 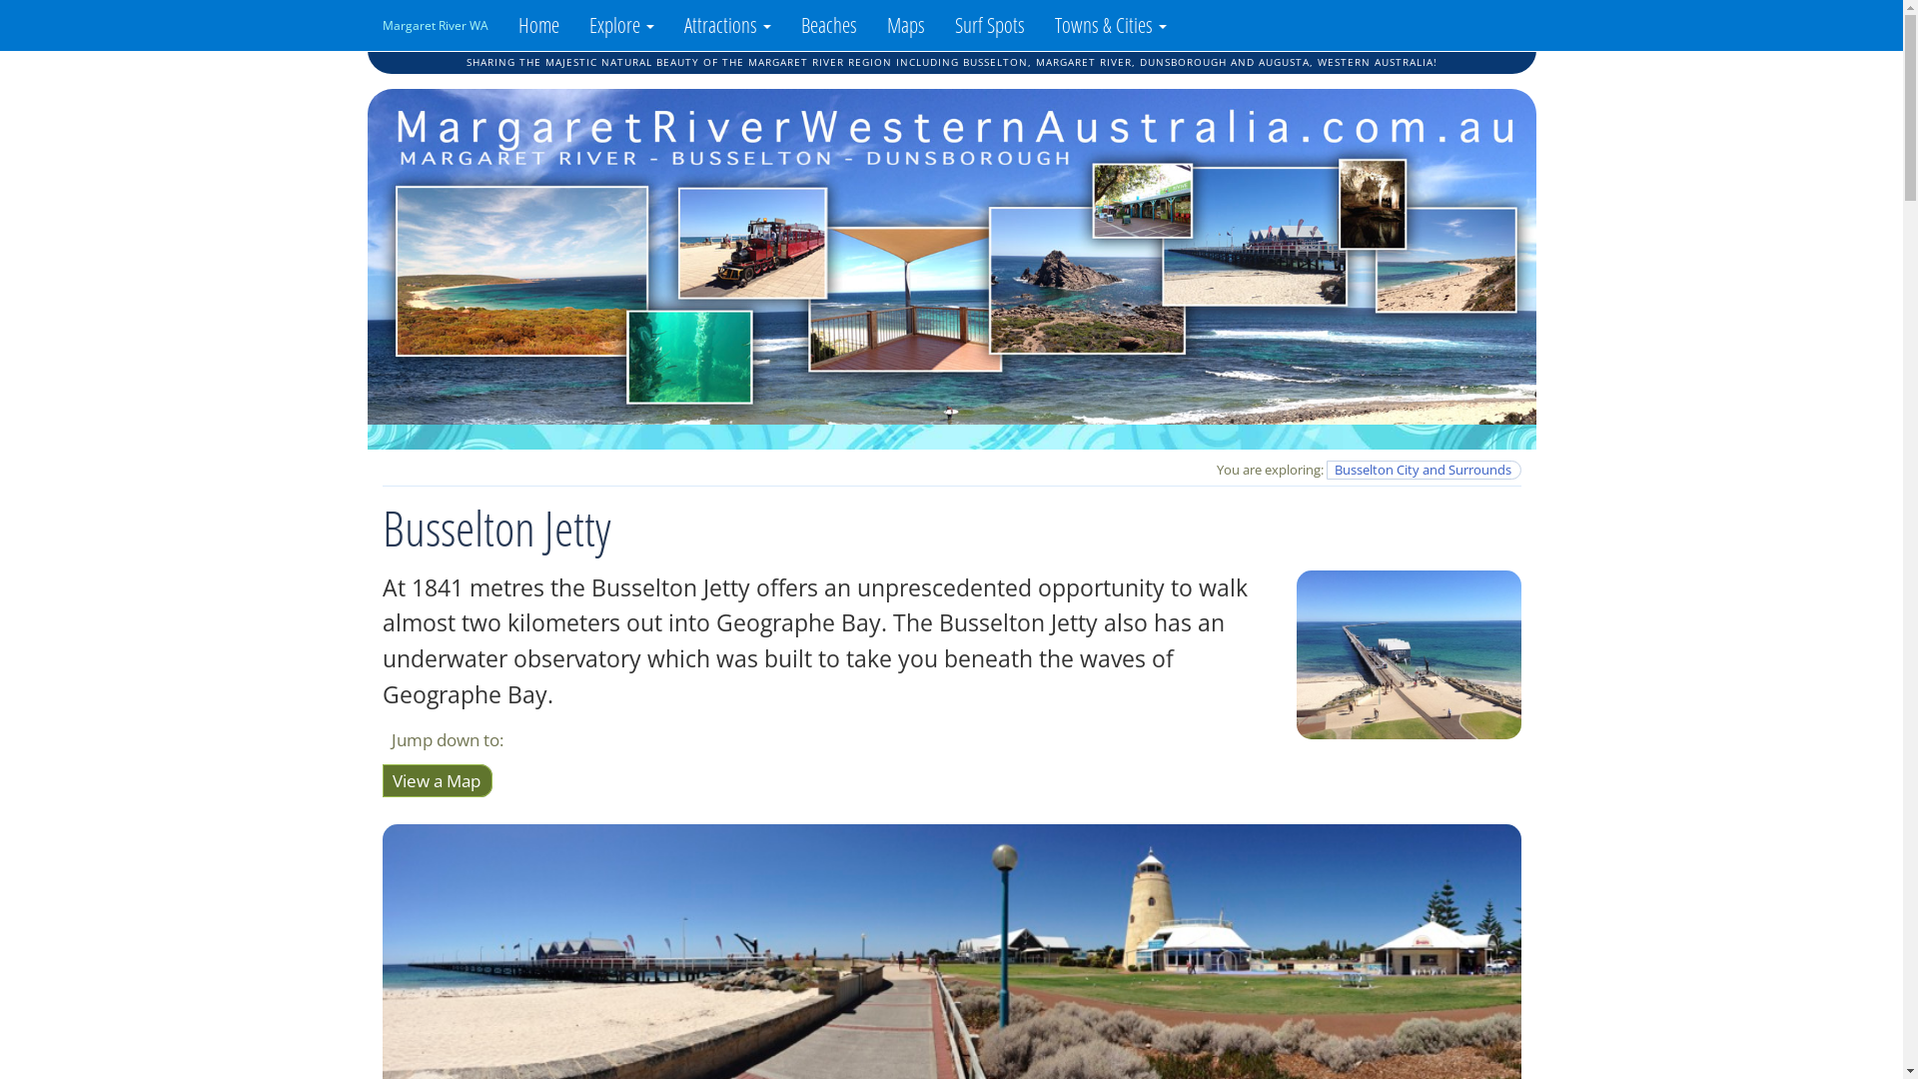 What do you see at coordinates (905, 25) in the screenshot?
I see `Maps` at bounding box center [905, 25].